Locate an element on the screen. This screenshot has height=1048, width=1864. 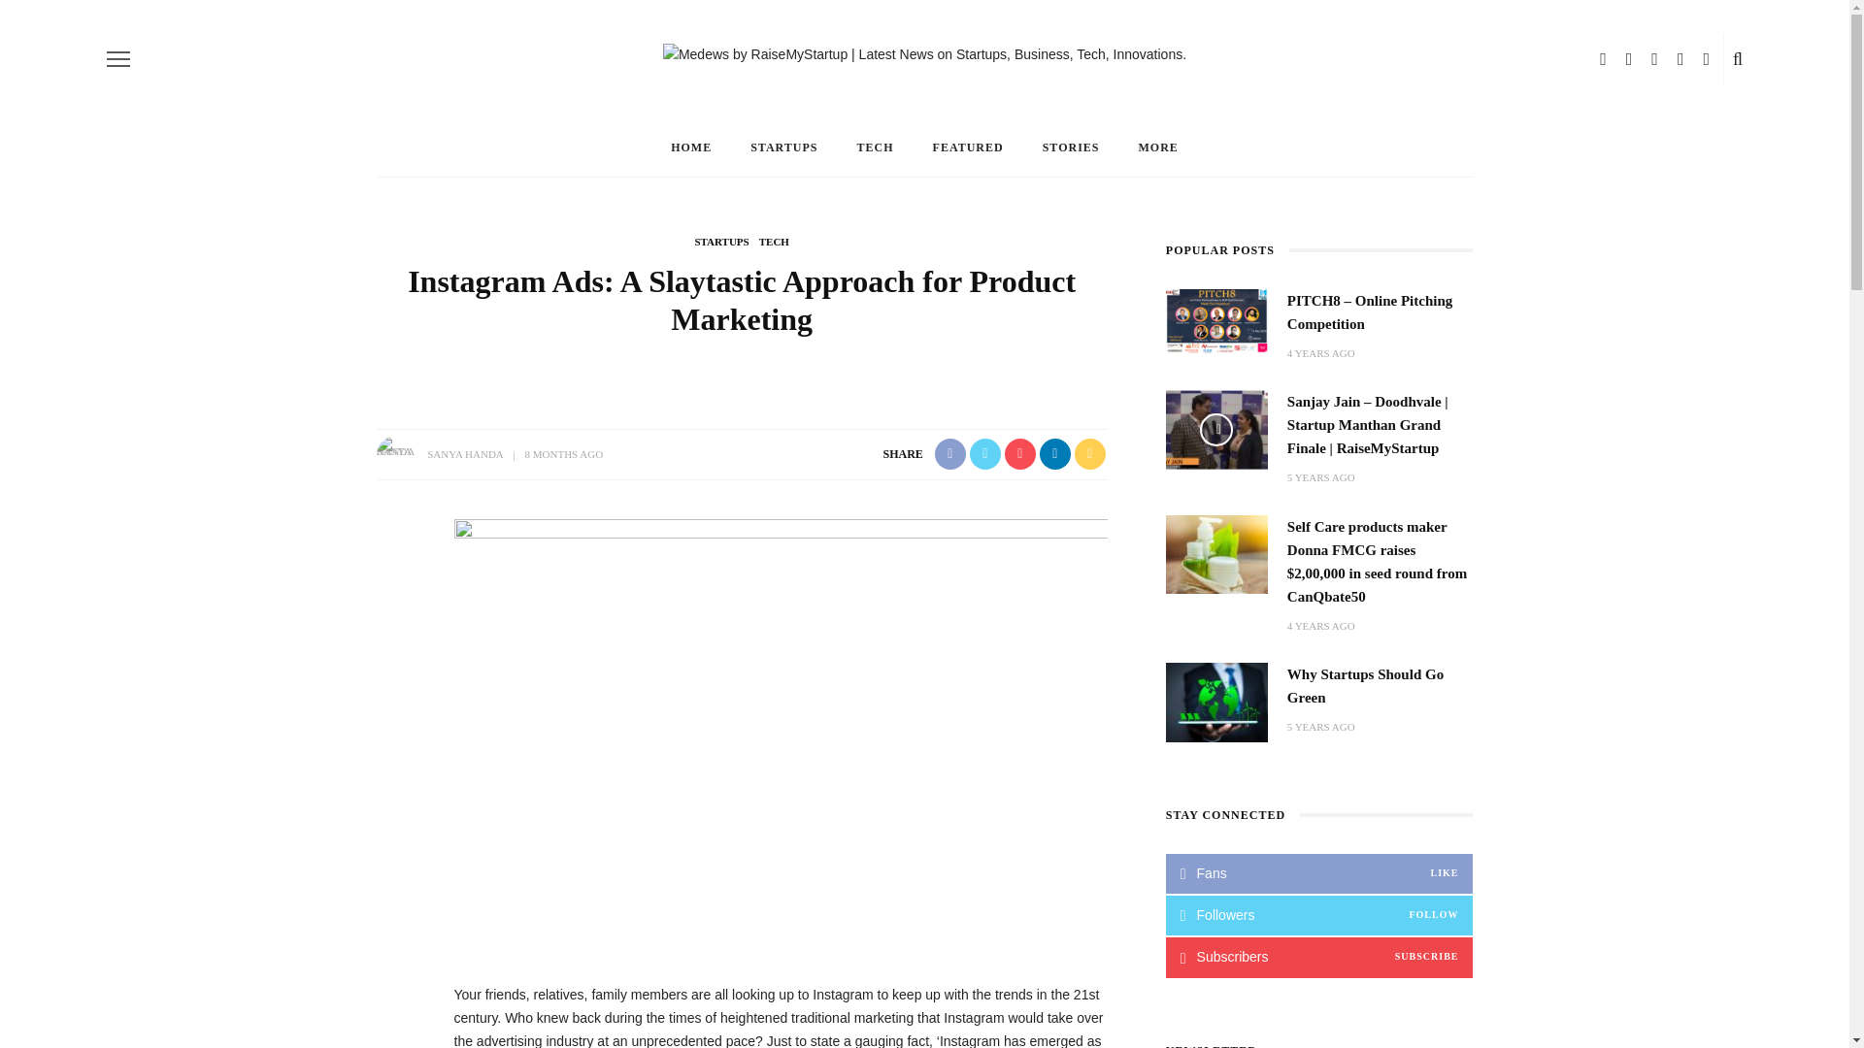
post by Sanya Handa is located at coordinates (464, 454).